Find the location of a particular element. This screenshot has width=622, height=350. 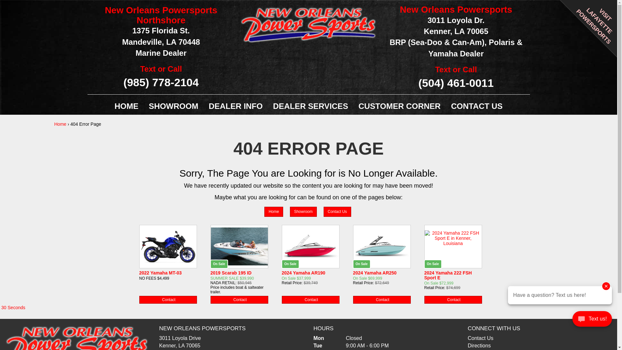

DEALER INFO is located at coordinates (236, 106).